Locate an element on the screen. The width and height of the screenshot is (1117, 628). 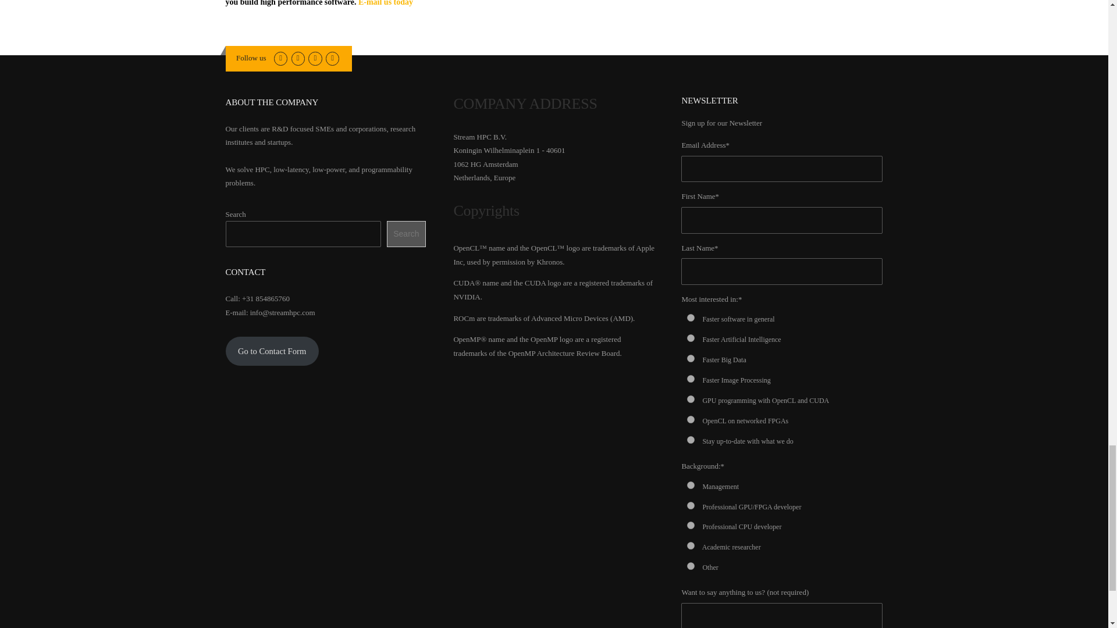
OpenCL on networked FPGAs is located at coordinates (691, 419).